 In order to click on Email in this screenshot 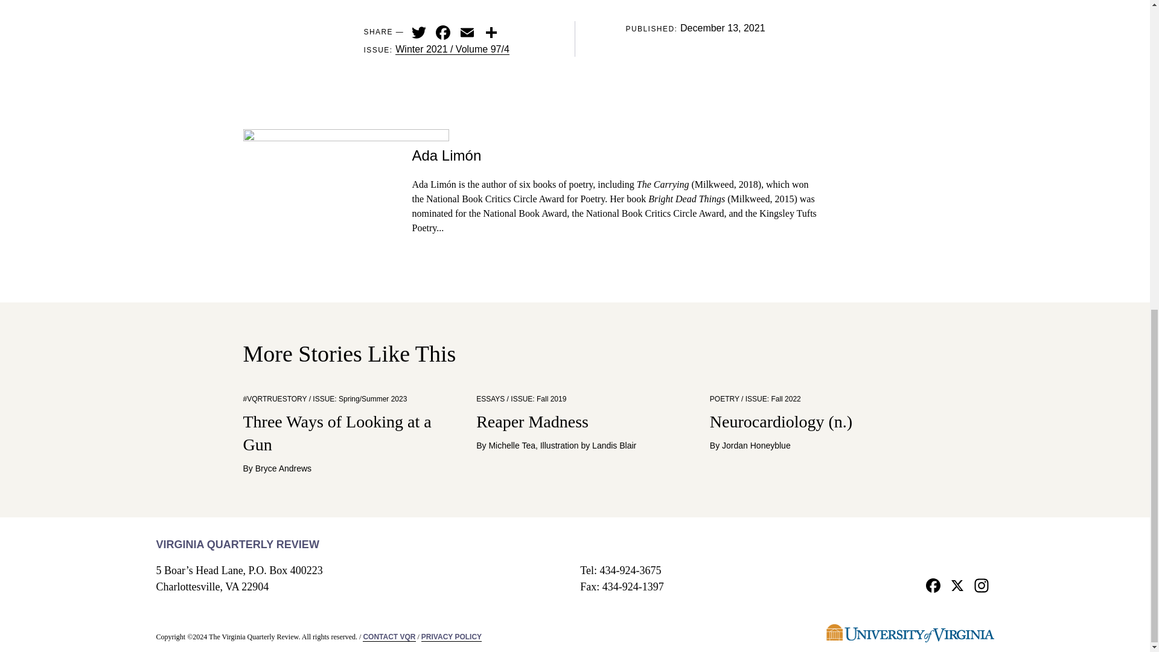, I will do `click(467, 31)`.